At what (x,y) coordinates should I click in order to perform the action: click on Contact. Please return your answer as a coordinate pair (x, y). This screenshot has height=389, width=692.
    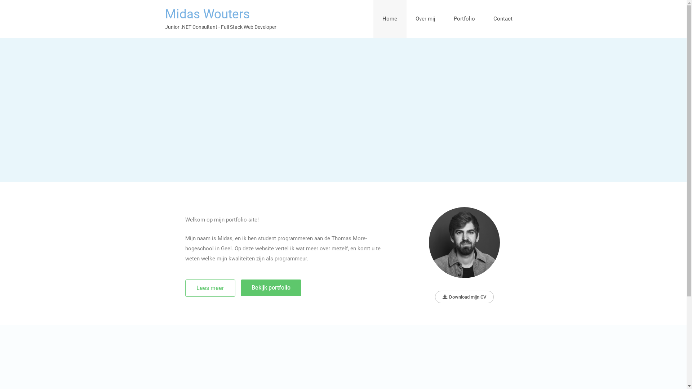
    Looking at the image, I should click on (503, 19).